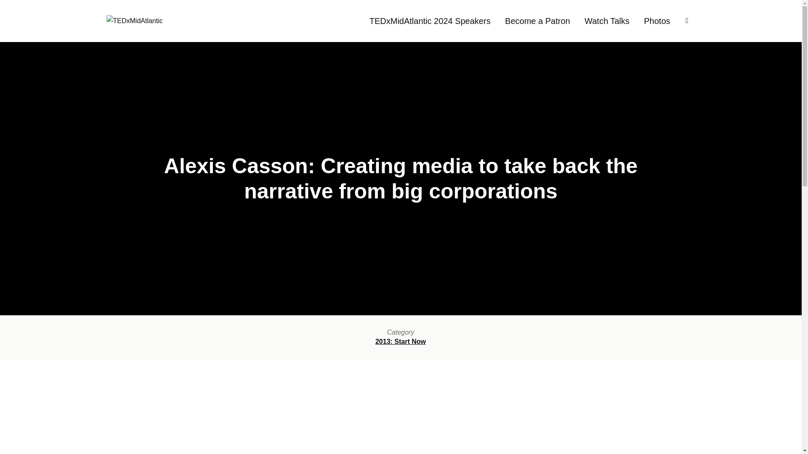 This screenshot has height=454, width=808. I want to click on TEDxMidAtlantic 2024 Speakers, so click(430, 21).